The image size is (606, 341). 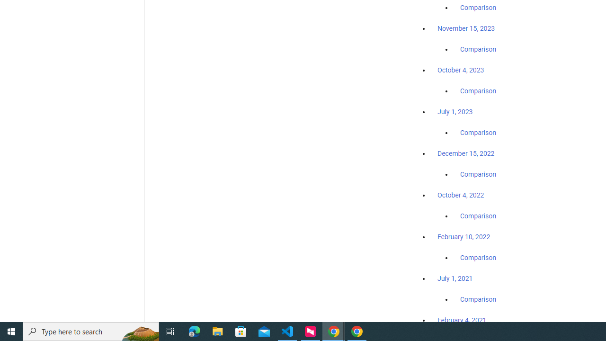 I want to click on February 4, 2021, so click(x=462, y=320).